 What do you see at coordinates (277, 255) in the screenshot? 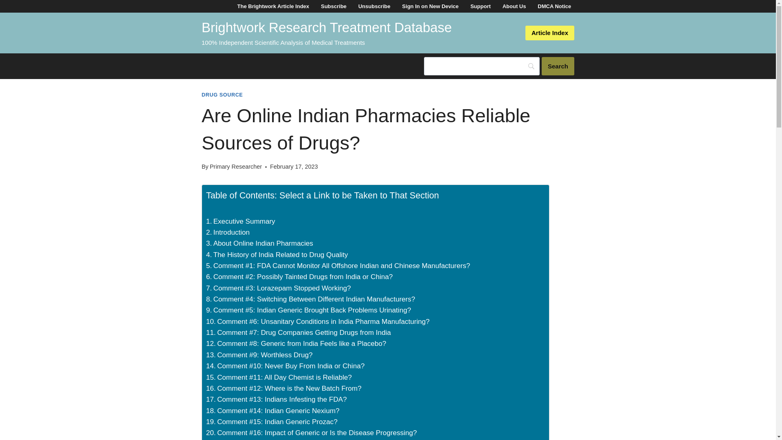
I see `The History of India Related to Drug Quality` at bounding box center [277, 255].